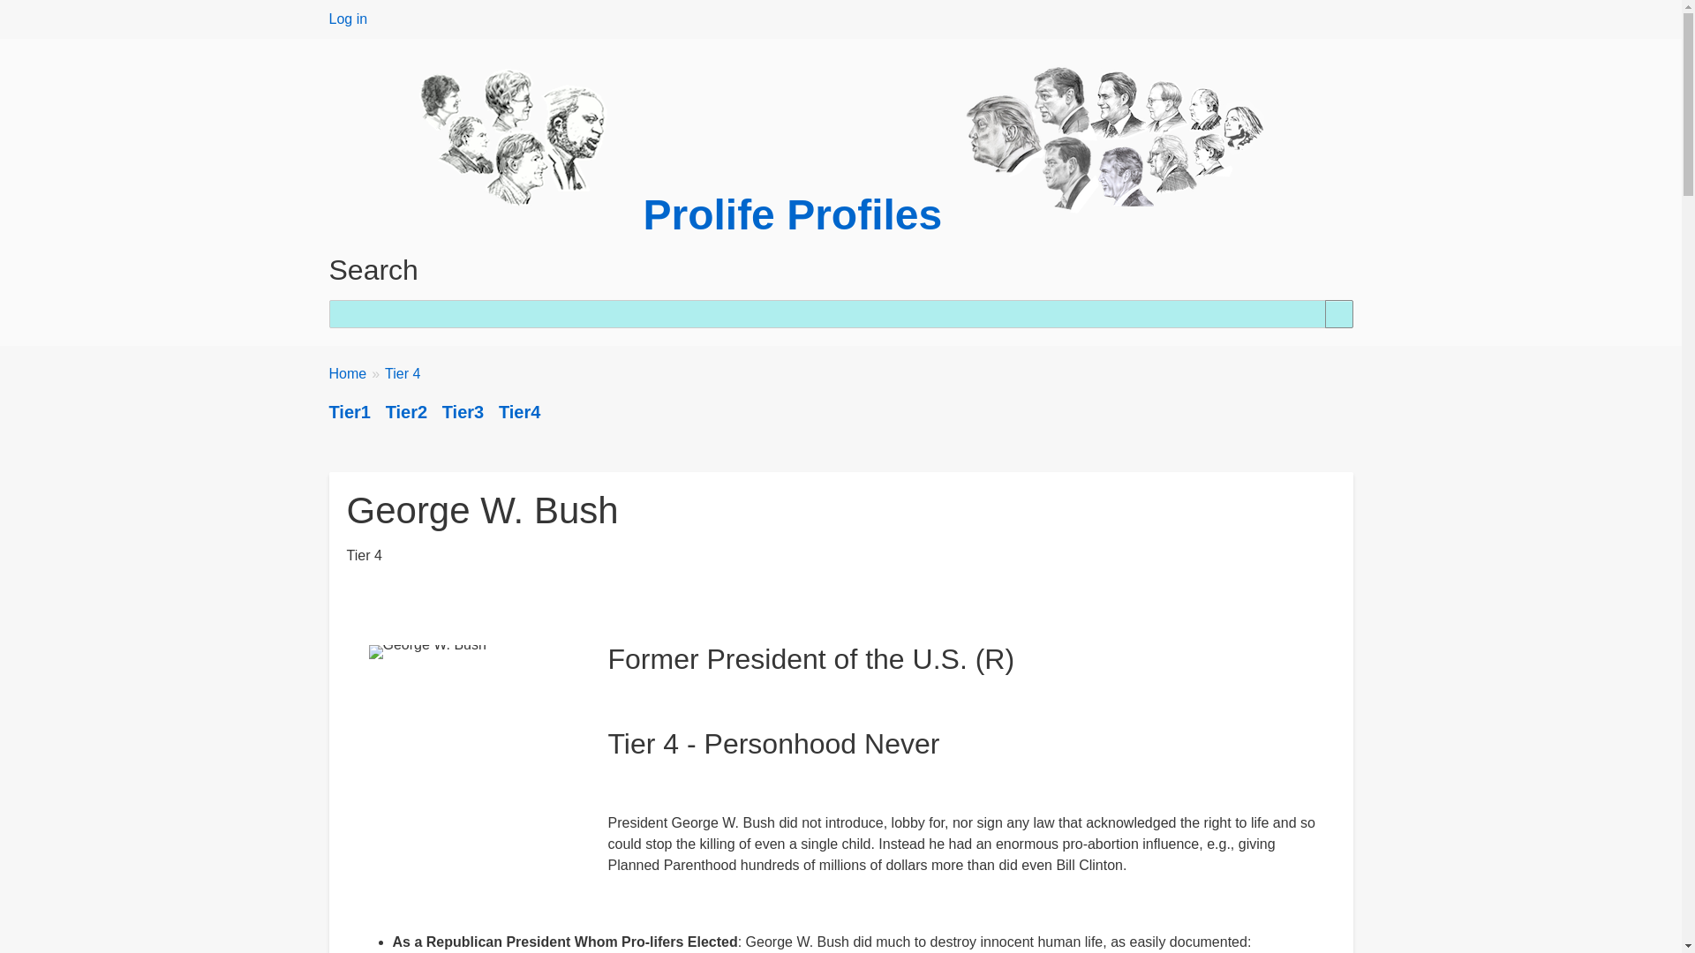  Describe the element at coordinates (348, 19) in the screenshot. I see `Log in` at that location.